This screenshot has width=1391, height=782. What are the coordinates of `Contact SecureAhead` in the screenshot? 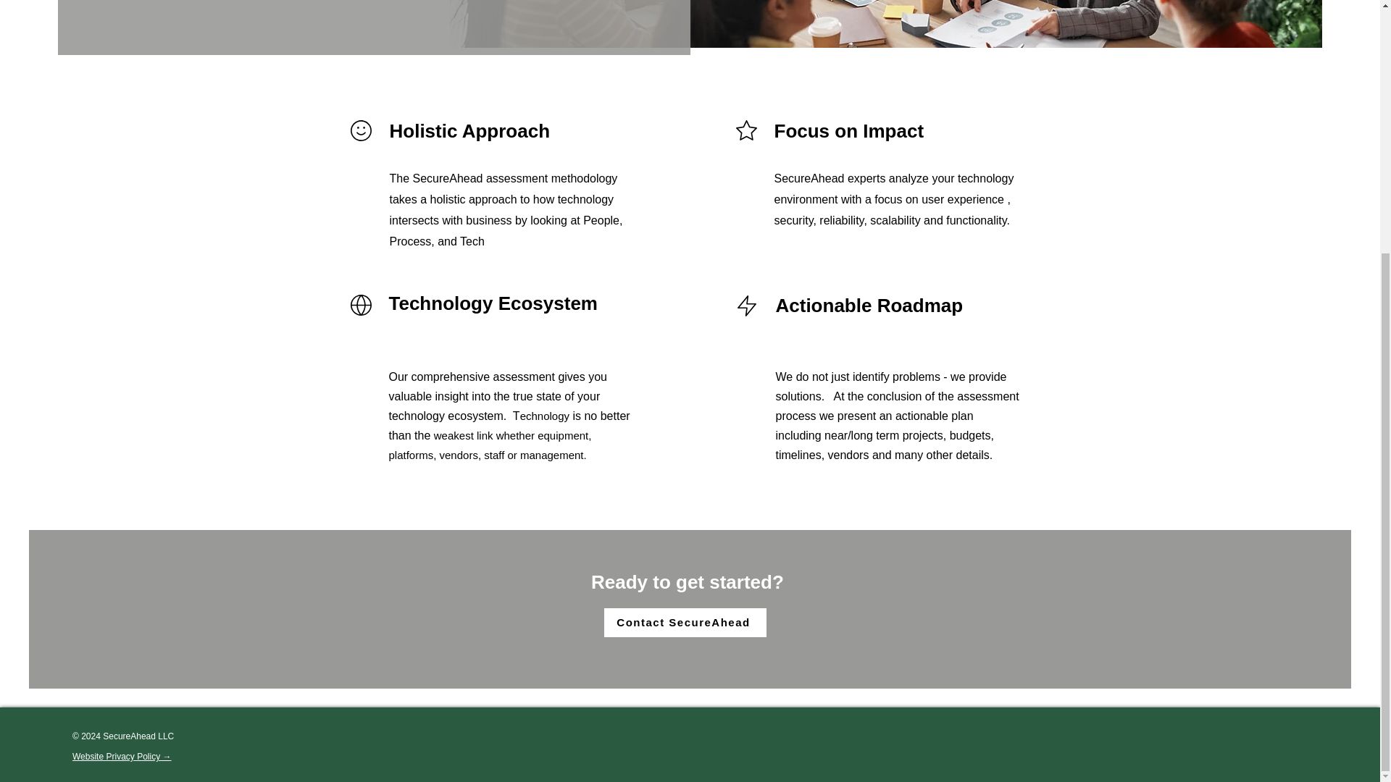 It's located at (685, 623).